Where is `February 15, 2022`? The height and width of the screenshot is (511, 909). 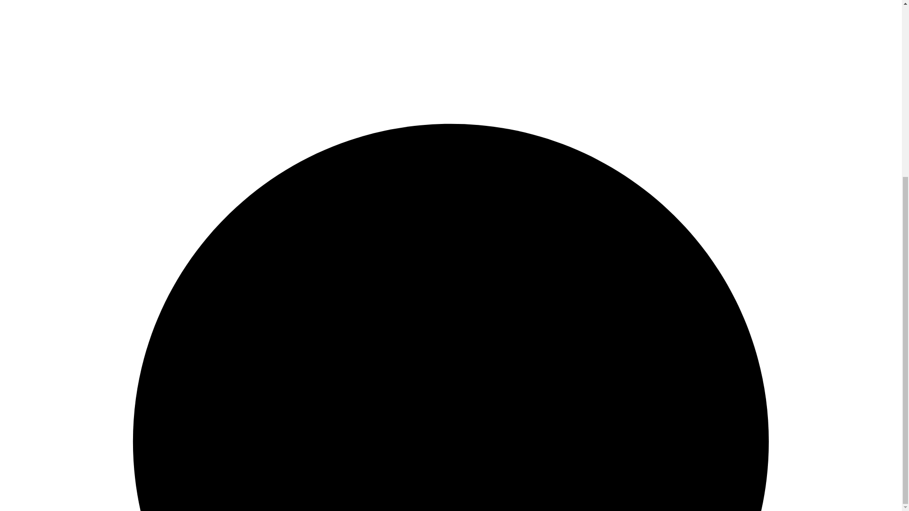
February 15, 2022 is located at coordinates (583, 453).